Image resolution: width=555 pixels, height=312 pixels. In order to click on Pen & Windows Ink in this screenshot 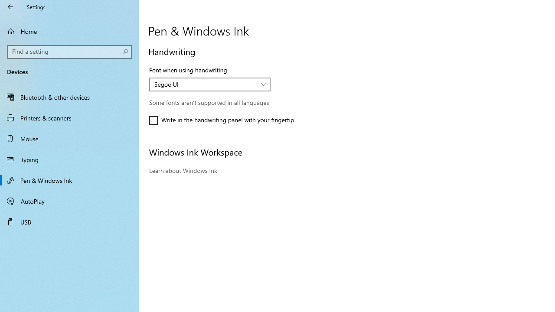, I will do `click(69, 180)`.